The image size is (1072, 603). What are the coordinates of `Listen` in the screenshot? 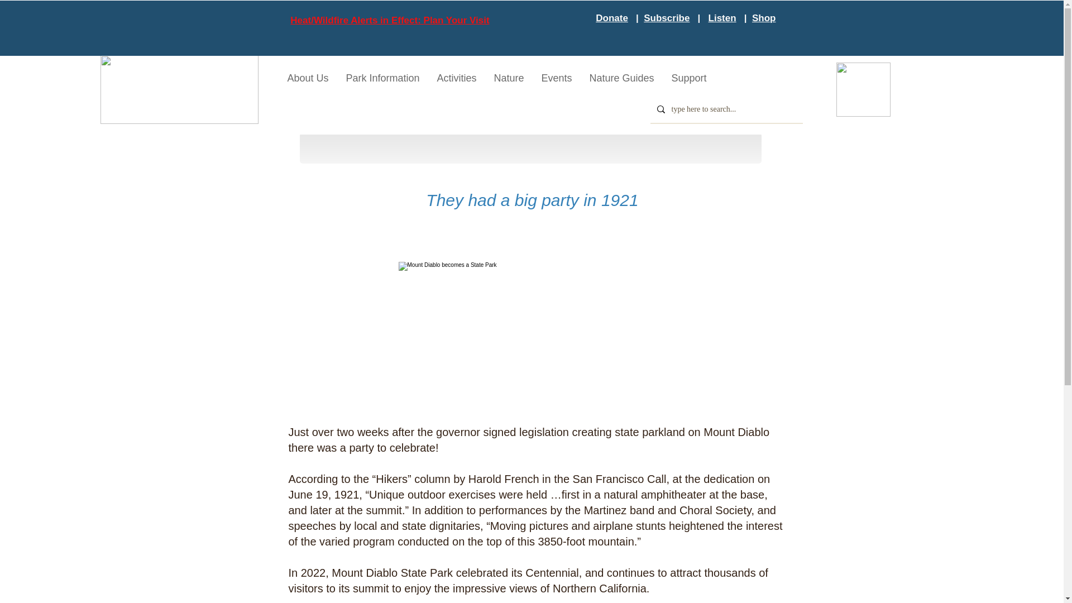 It's located at (722, 18).